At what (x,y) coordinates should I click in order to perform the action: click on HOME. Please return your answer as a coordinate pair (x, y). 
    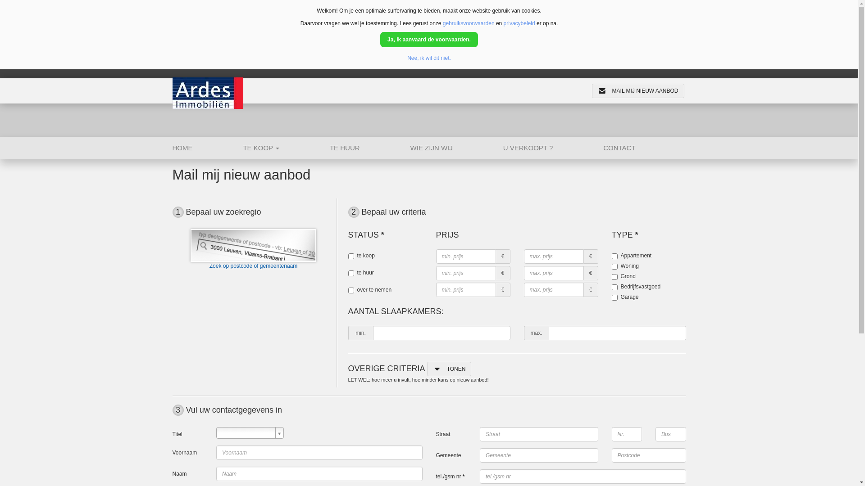
    Looking at the image, I should click on (207, 148).